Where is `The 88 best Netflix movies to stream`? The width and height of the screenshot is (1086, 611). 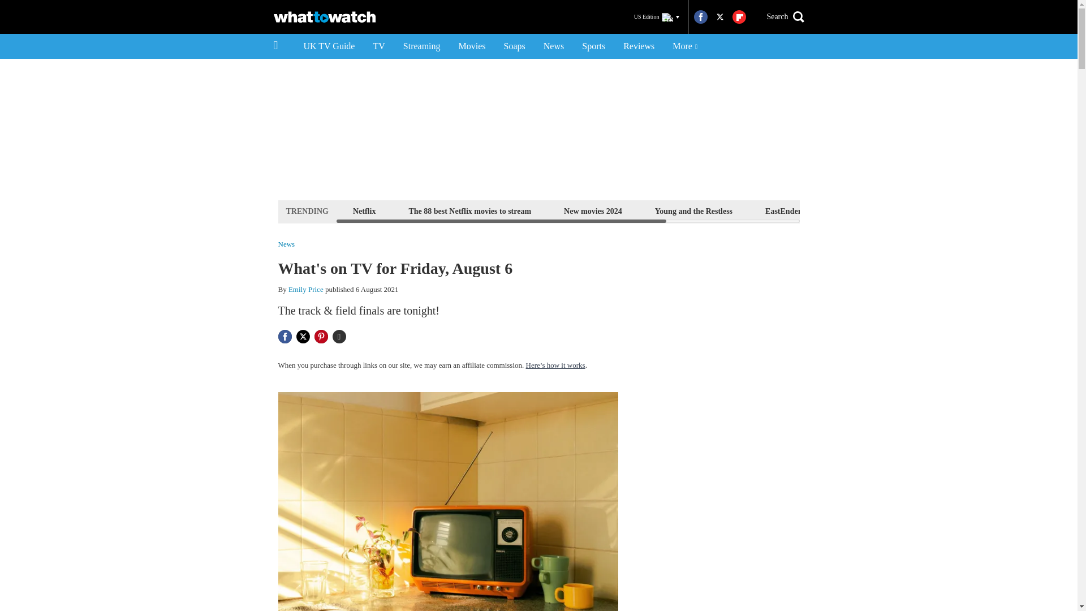
The 88 best Netflix movies to stream is located at coordinates (469, 210).